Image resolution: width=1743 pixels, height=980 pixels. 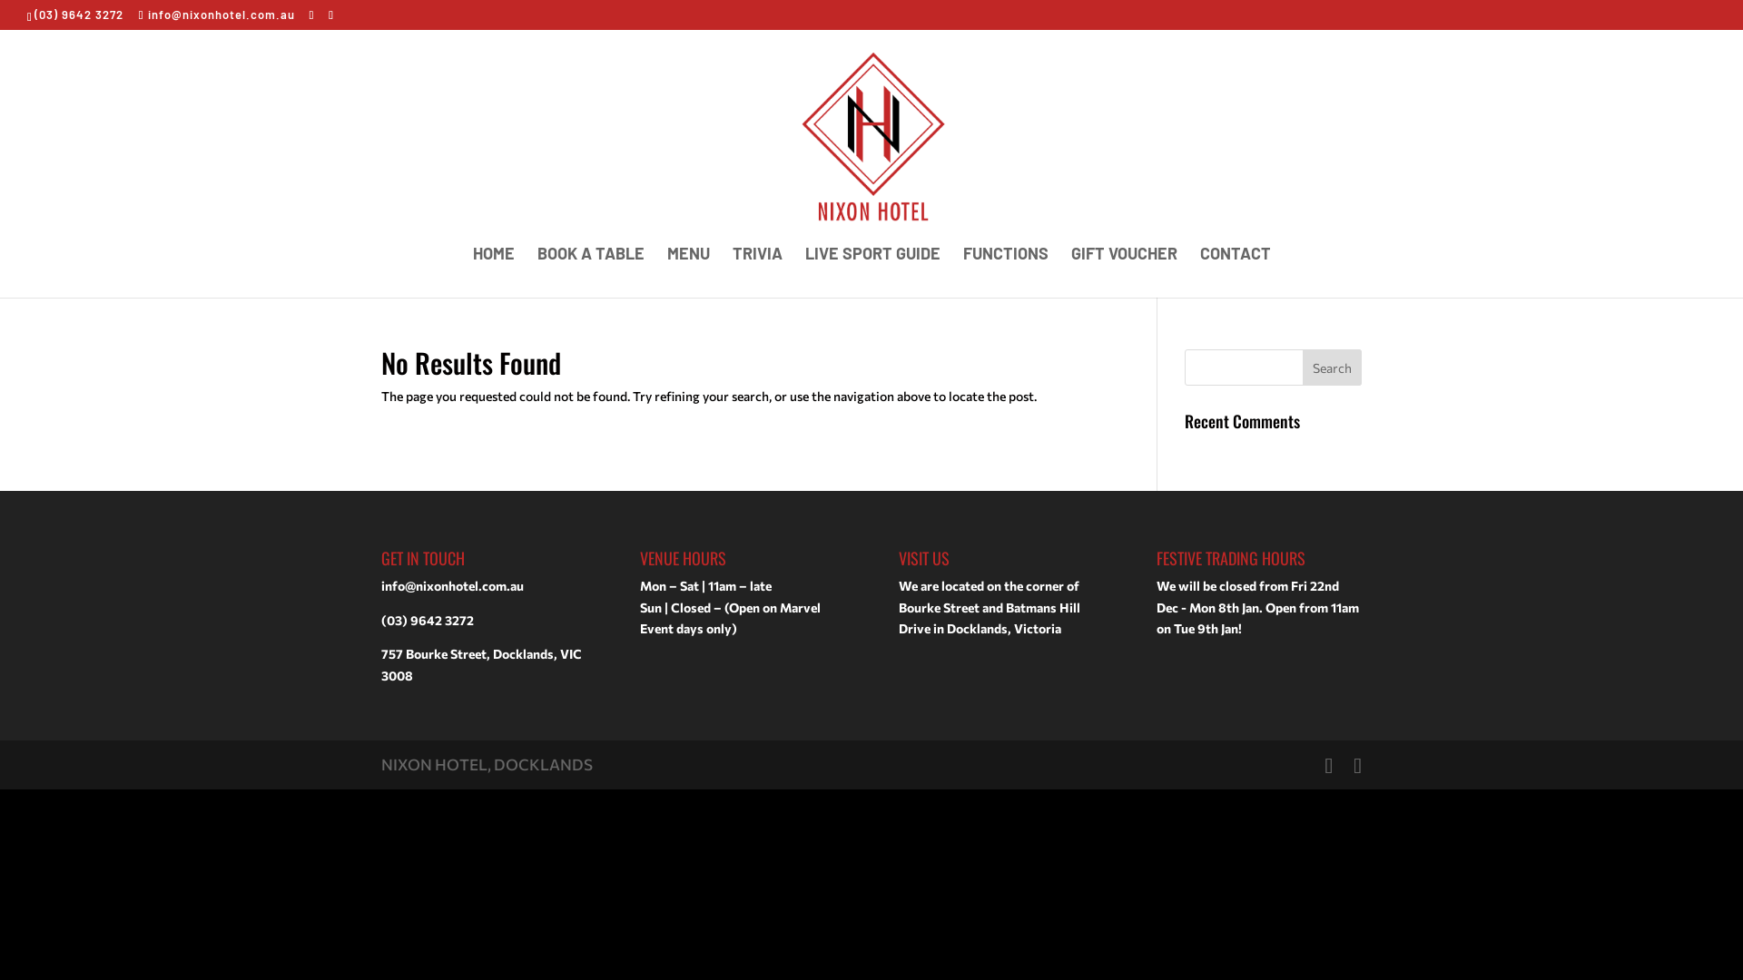 I want to click on GIFT VOUCHER, so click(x=1124, y=272).